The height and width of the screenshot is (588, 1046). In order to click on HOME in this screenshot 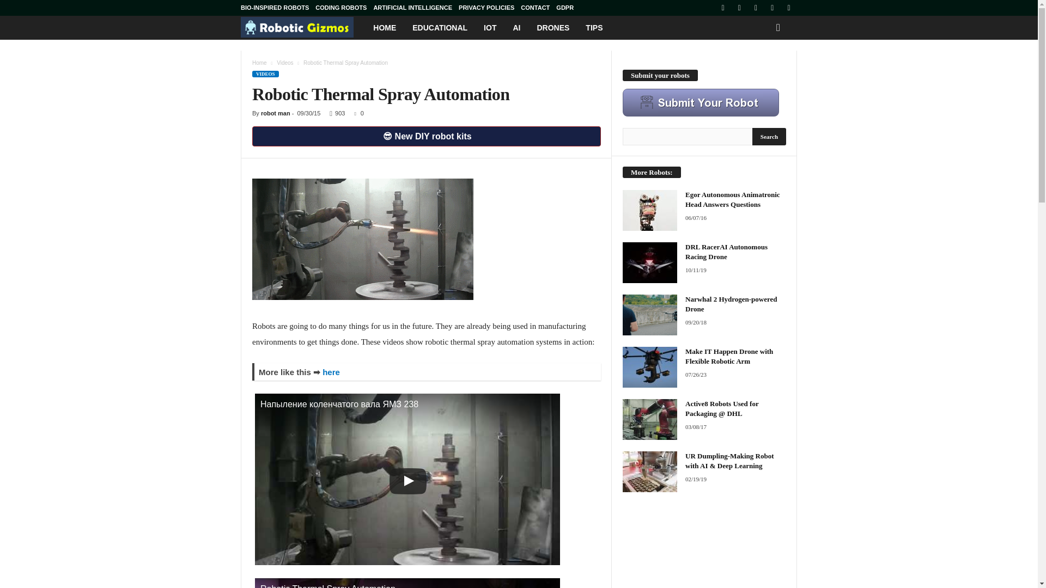, I will do `click(385, 28)`.